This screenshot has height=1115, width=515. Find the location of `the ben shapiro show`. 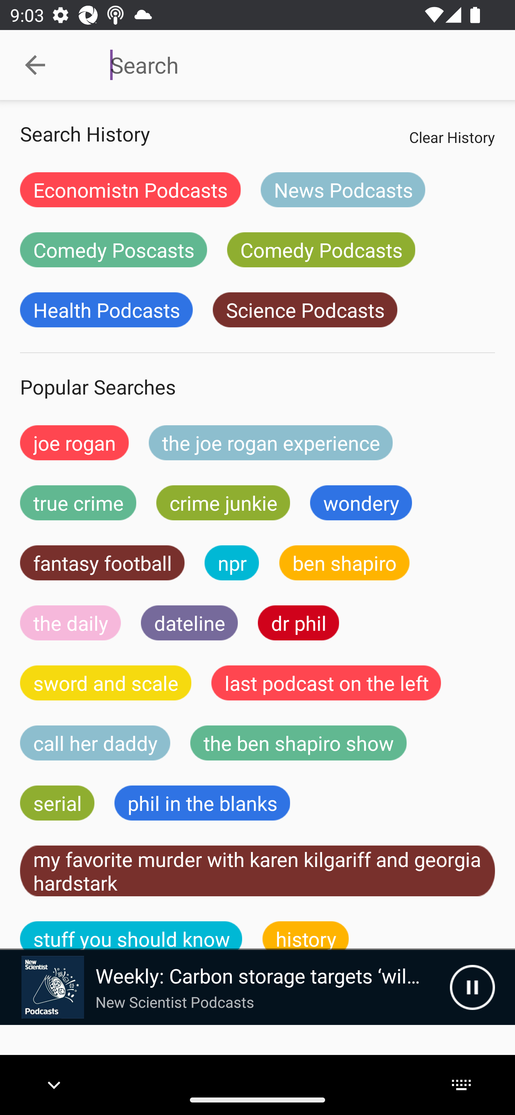

the ben shapiro show is located at coordinates (298, 743).